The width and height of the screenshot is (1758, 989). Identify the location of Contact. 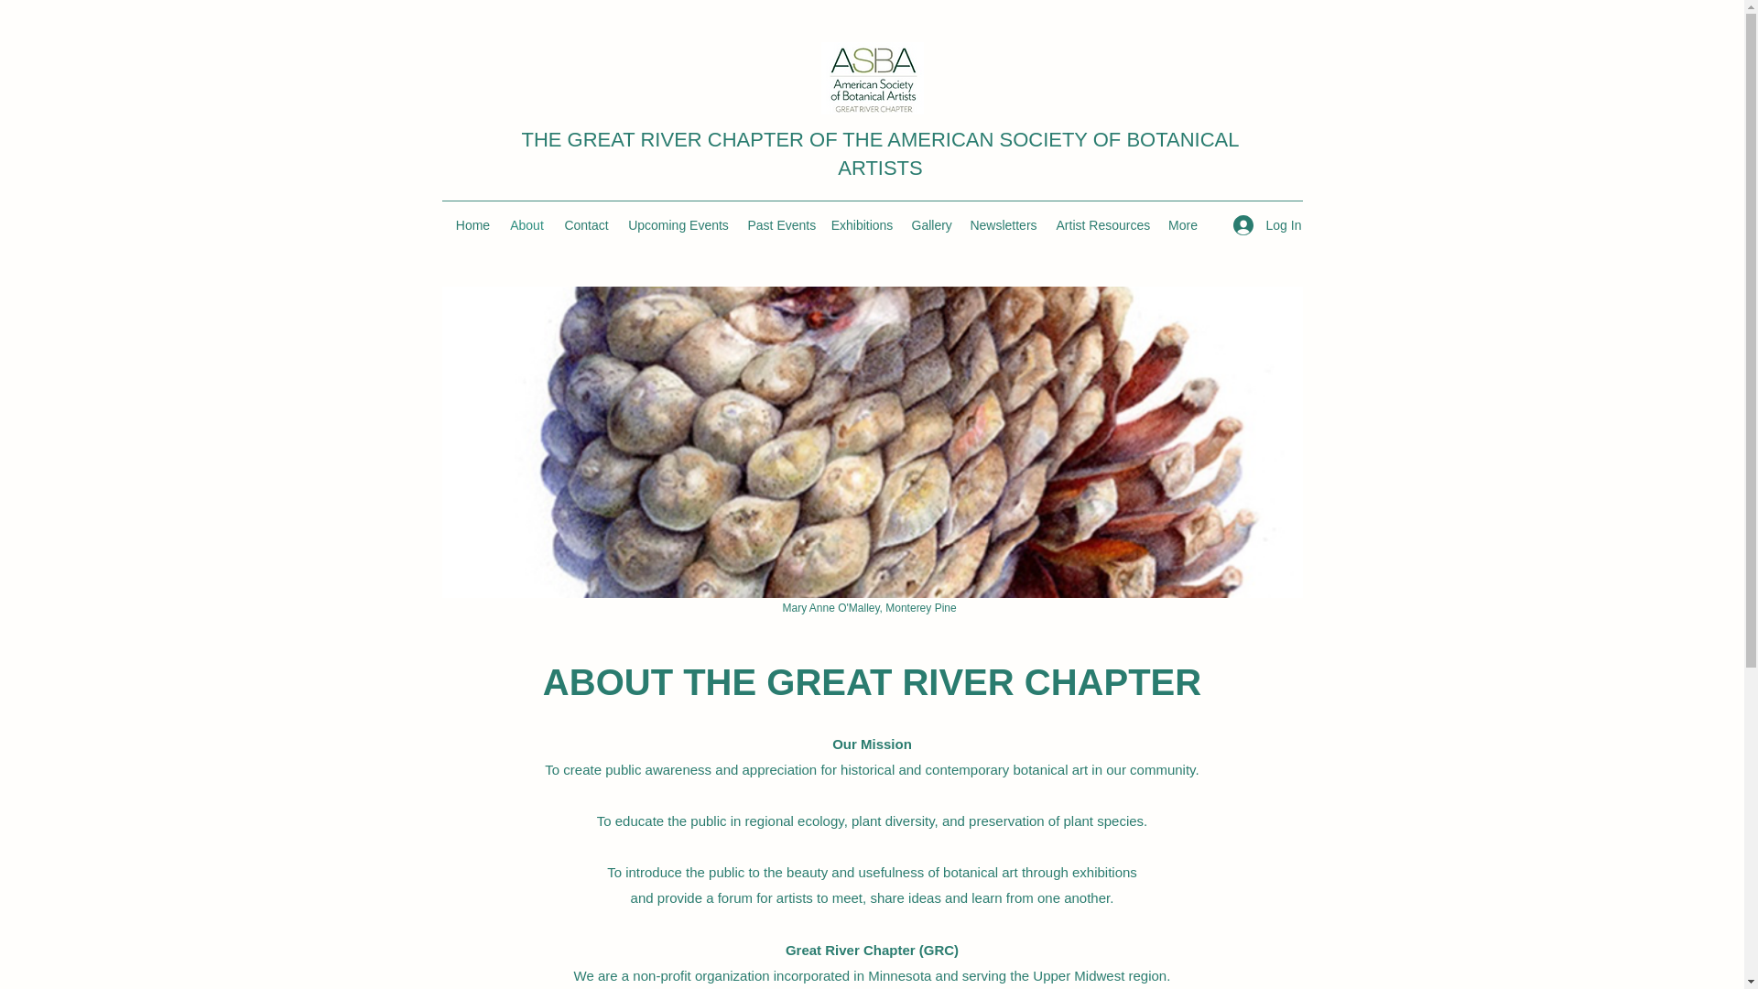
(586, 225).